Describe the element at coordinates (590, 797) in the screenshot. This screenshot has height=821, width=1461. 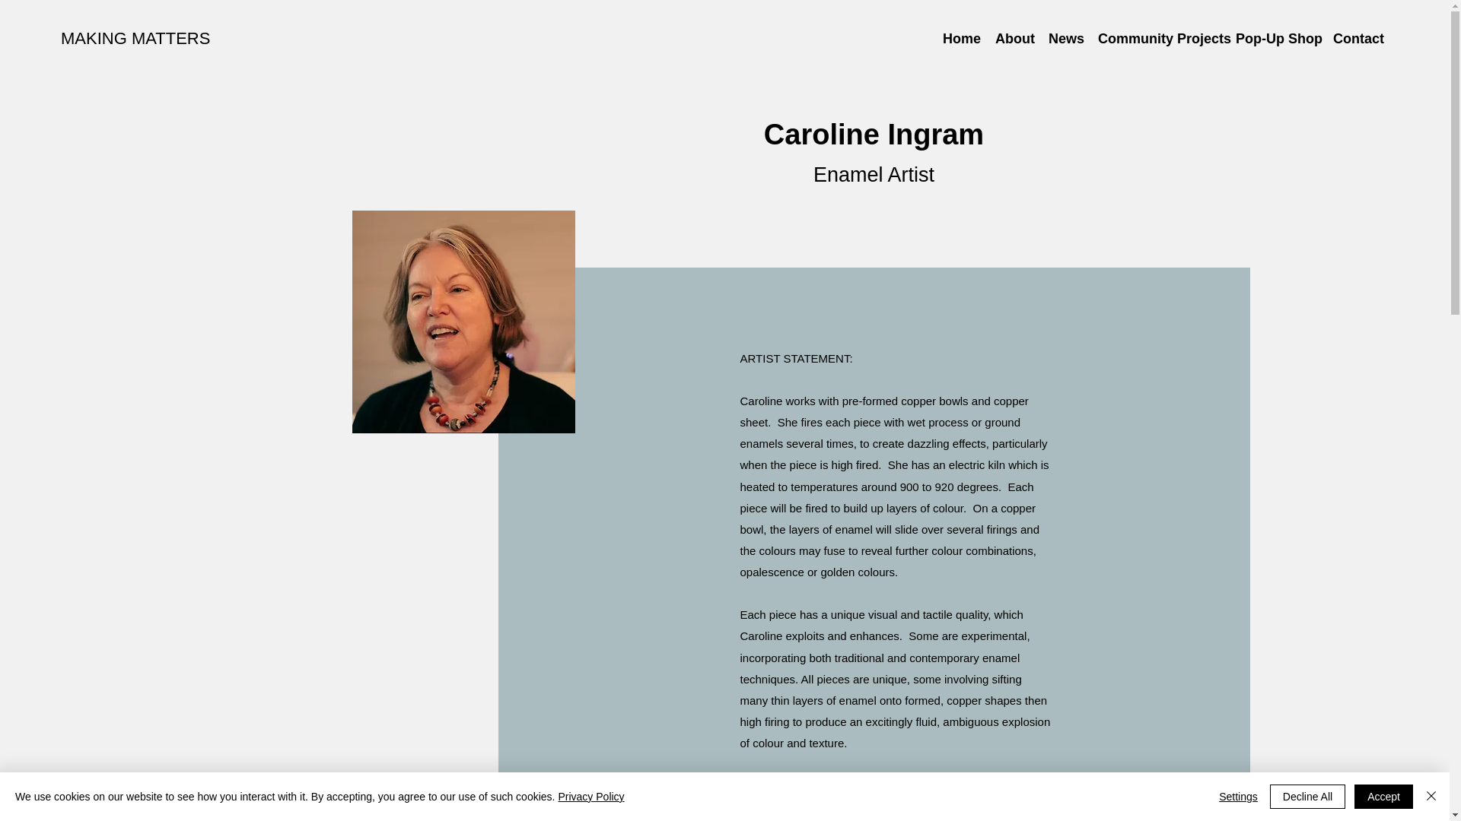
I see `Privacy Policy` at that location.